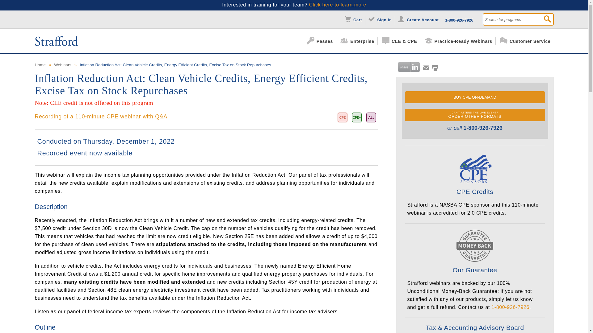 The width and height of the screenshot is (593, 333). I want to click on 1-800-926-7926, so click(459, 19).